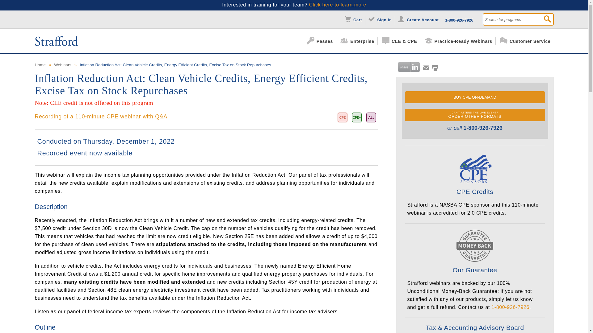 The width and height of the screenshot is (593, 333). I want to click on 1-800-926-7926, so click(459, 19).